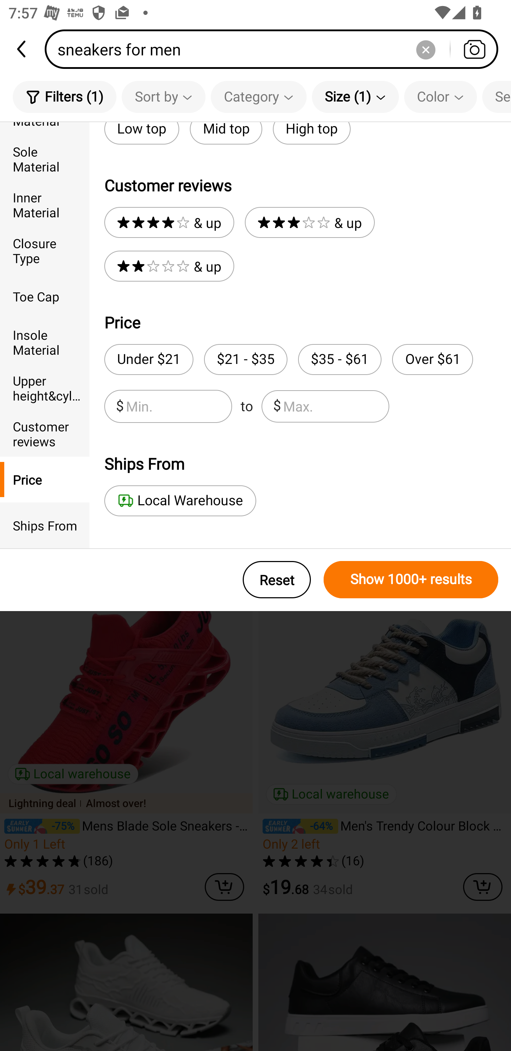  I want to click on Upper height&cylinder height, so click(45, 388).